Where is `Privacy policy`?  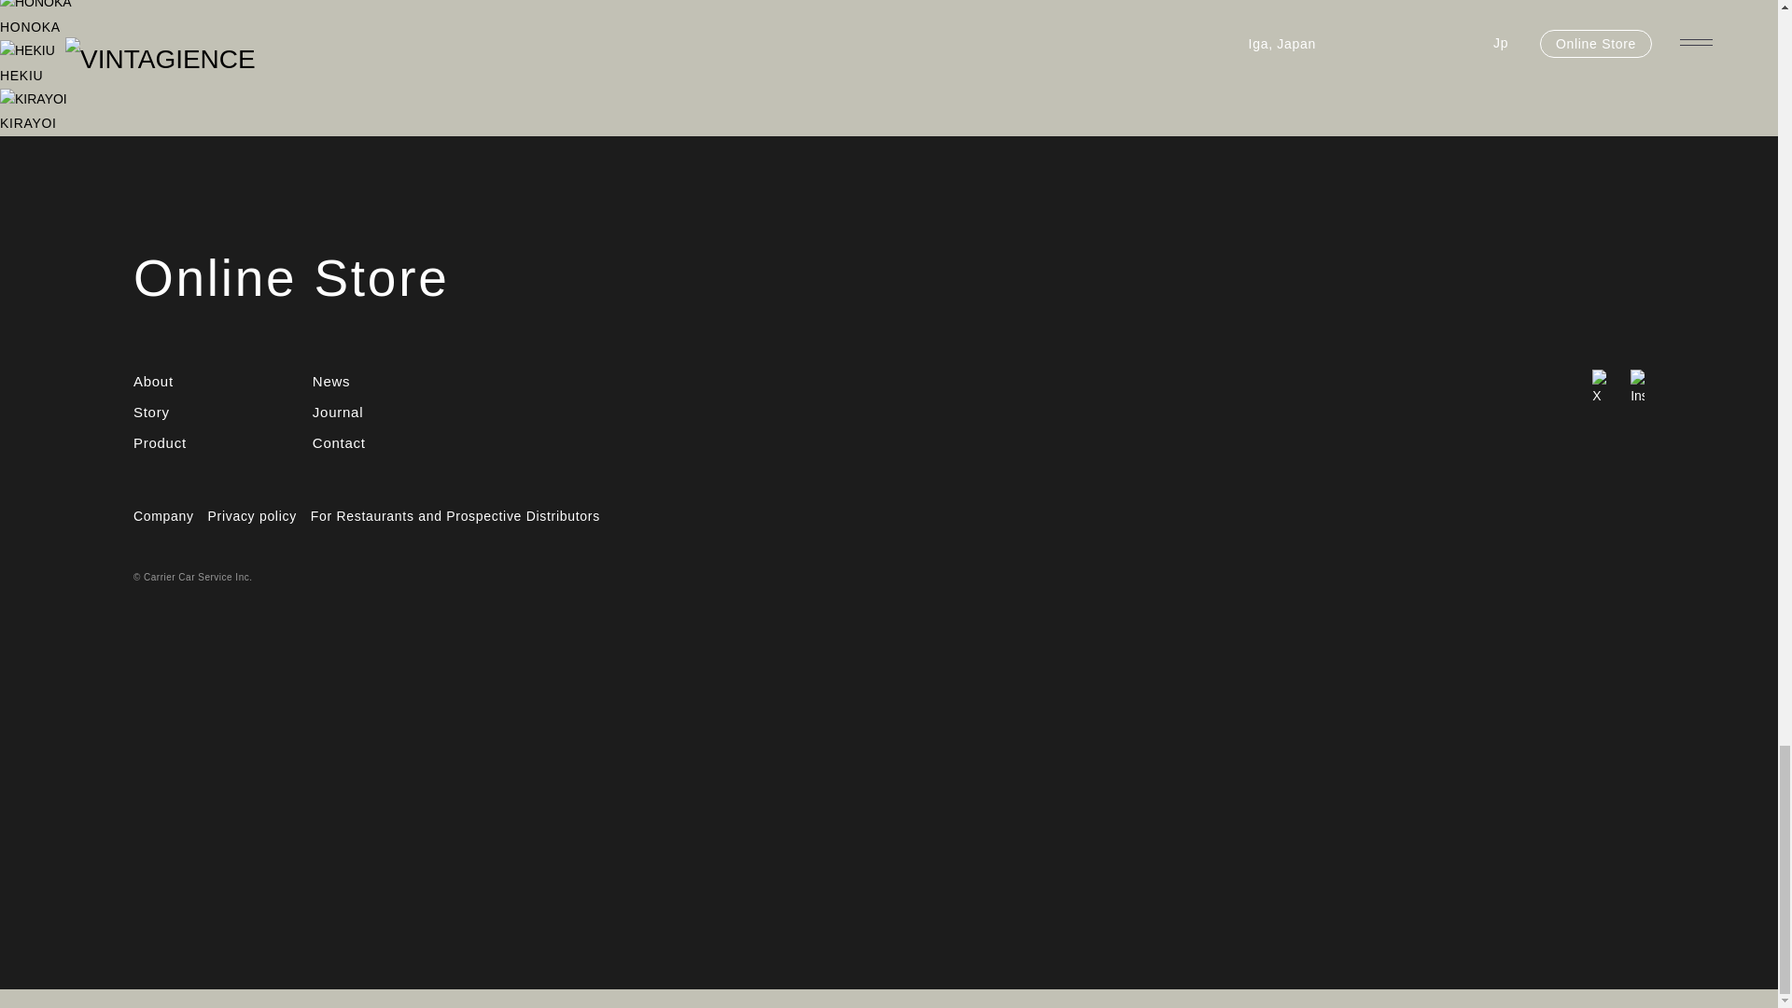
Privacy policy is located at coordinates (252, 515).